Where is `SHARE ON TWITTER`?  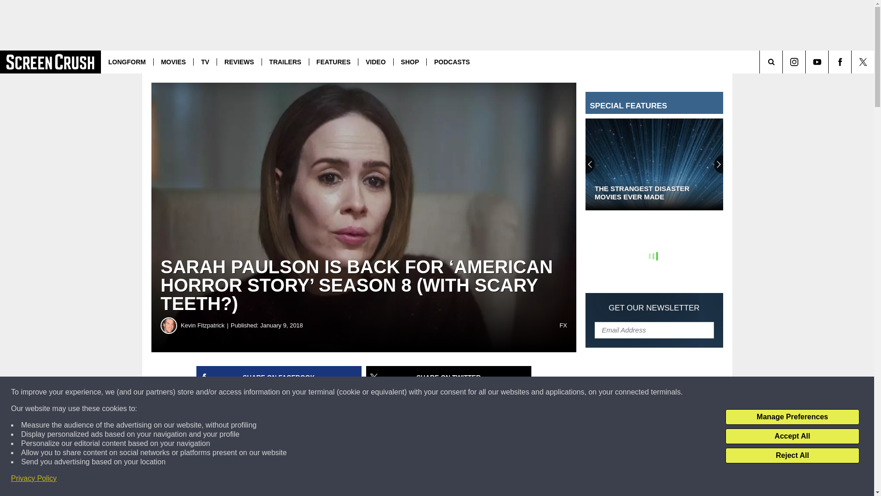
SHARE ON TWITTER is located at coordinates (449, 378).